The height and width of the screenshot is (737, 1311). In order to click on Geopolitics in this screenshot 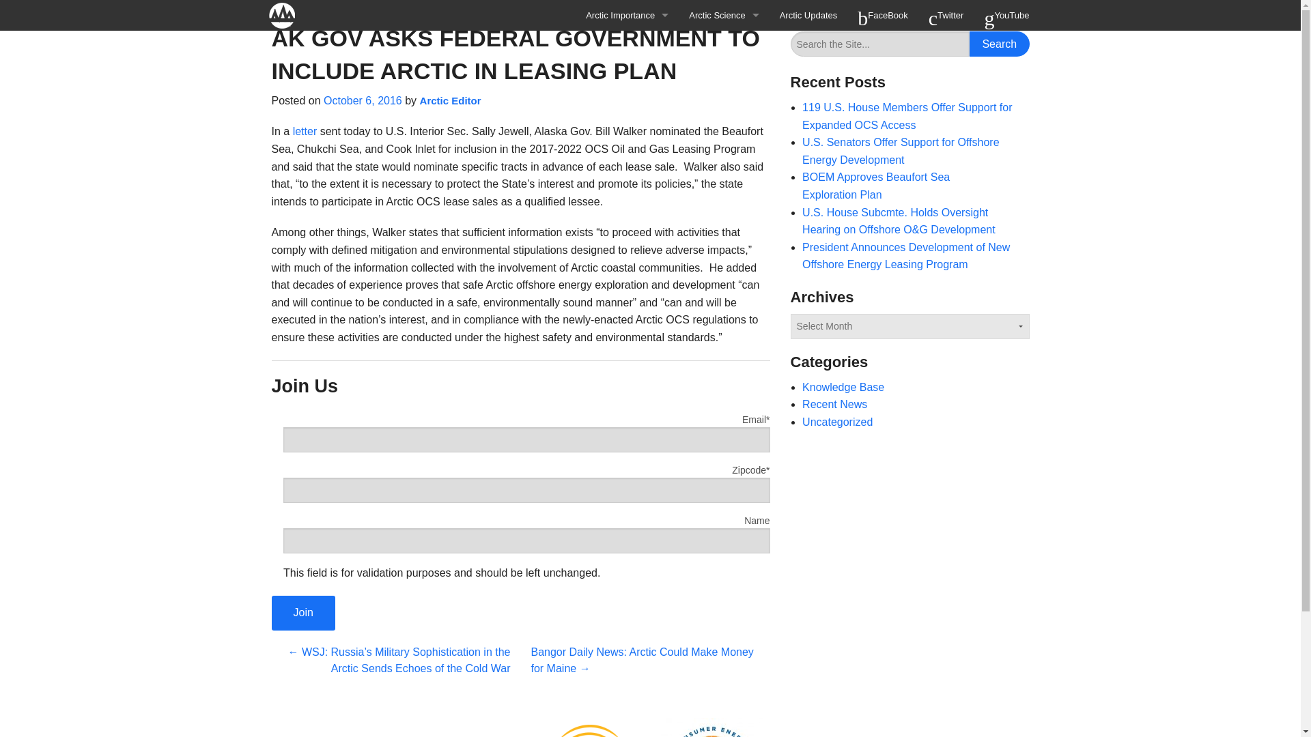, I will do `click(627, 108)`.